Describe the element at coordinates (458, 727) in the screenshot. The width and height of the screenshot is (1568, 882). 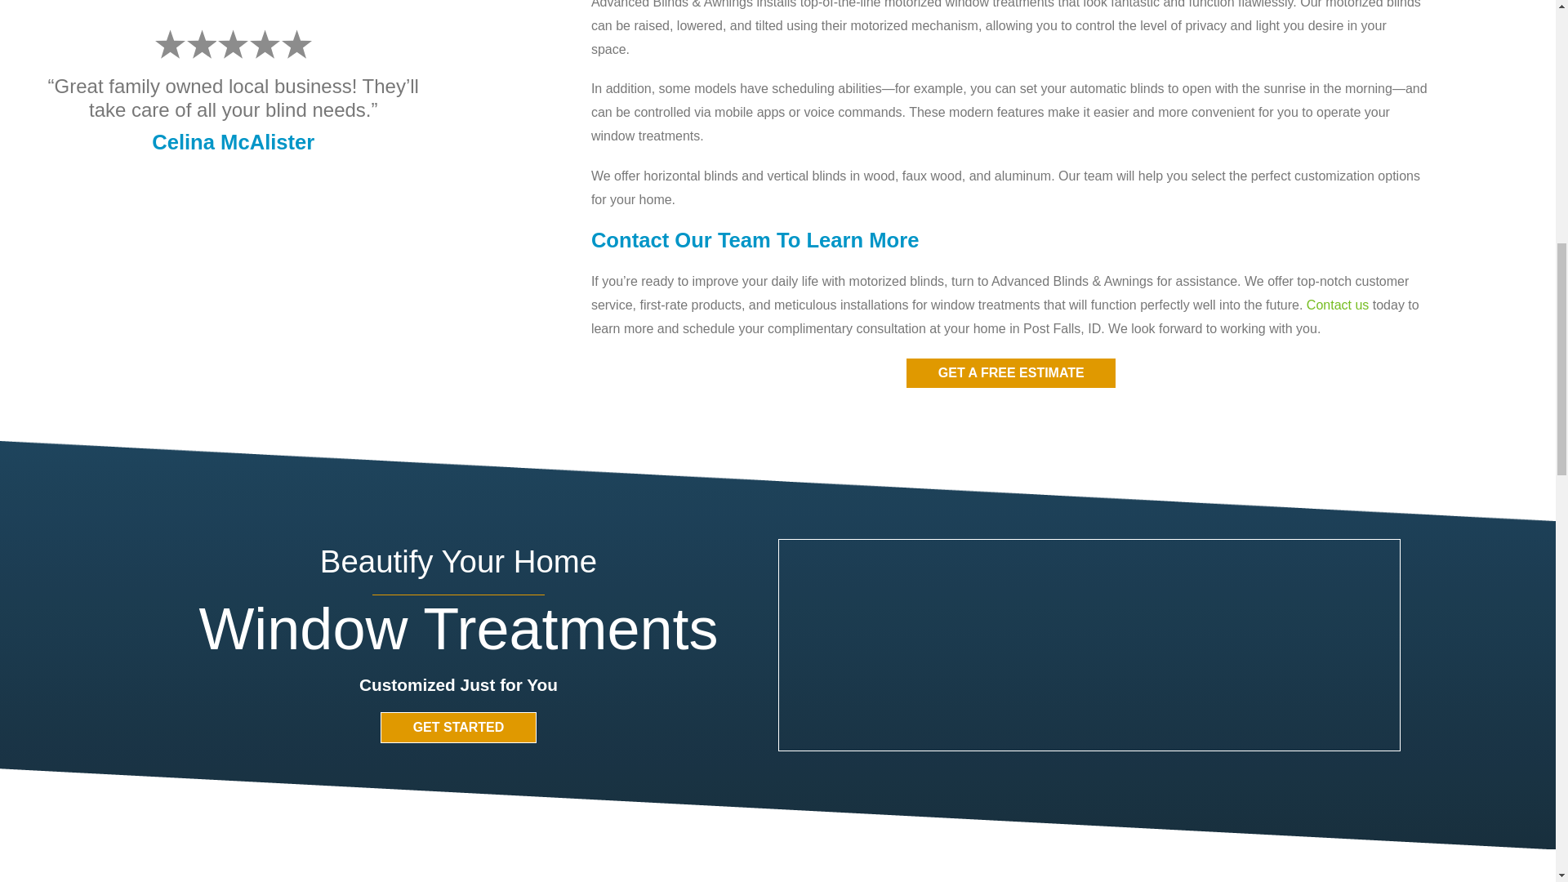
I see `GET STARTED` at that location.